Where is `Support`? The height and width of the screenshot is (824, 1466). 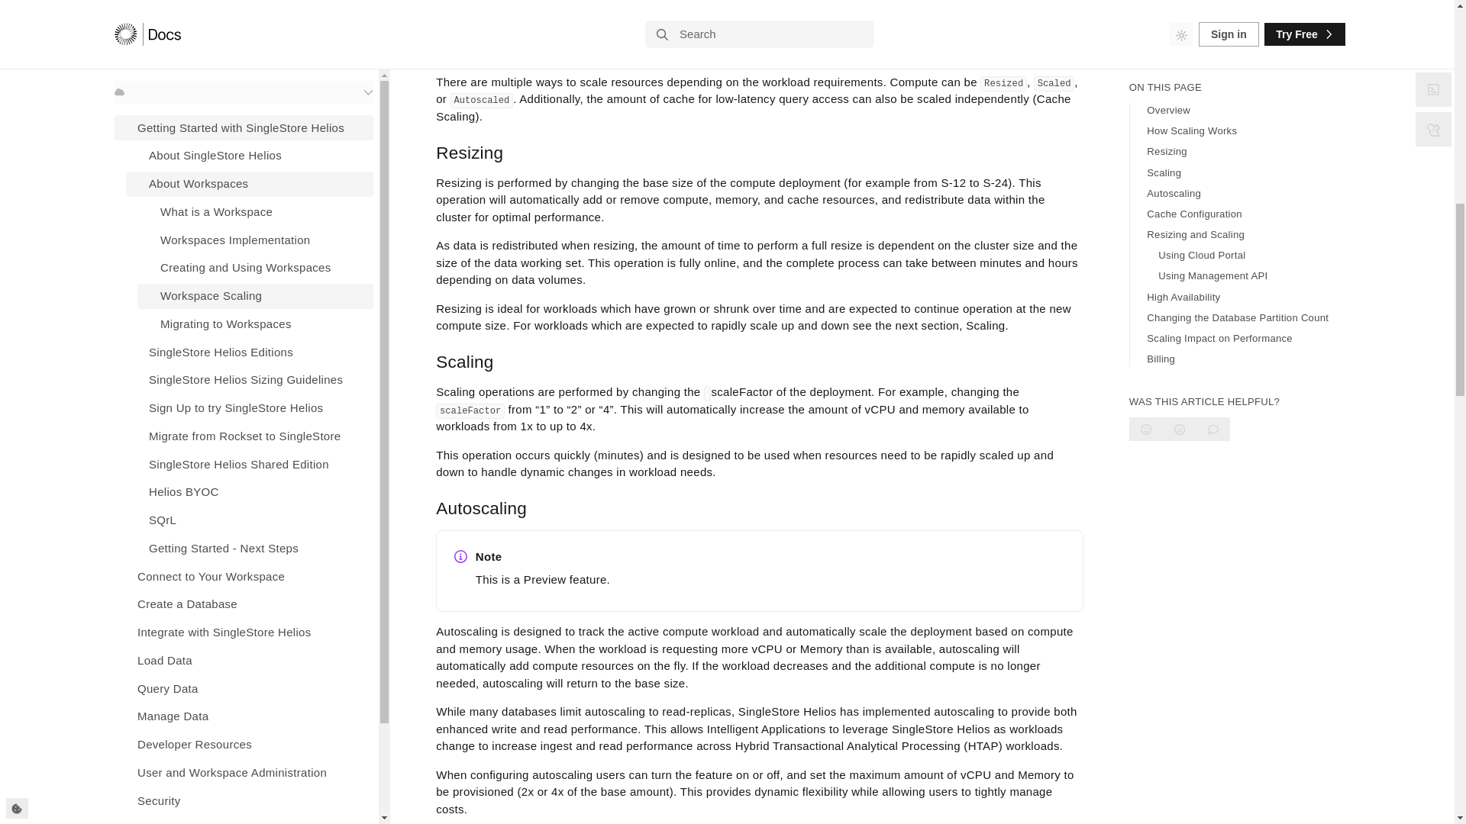
Support is located at coordinates (244, 60).